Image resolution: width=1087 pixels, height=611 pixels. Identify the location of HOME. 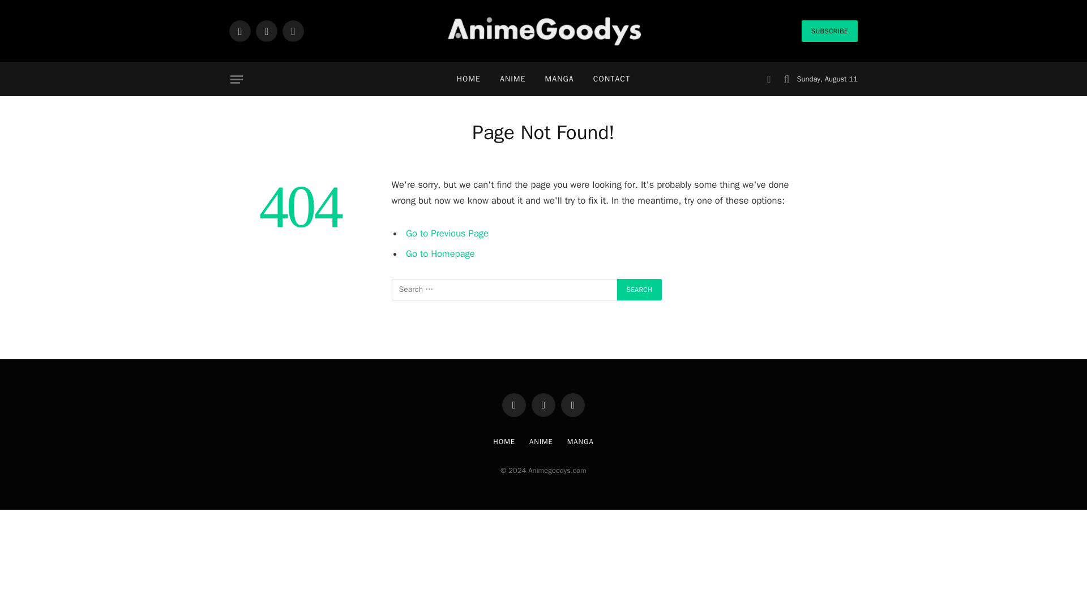
(504, 441).